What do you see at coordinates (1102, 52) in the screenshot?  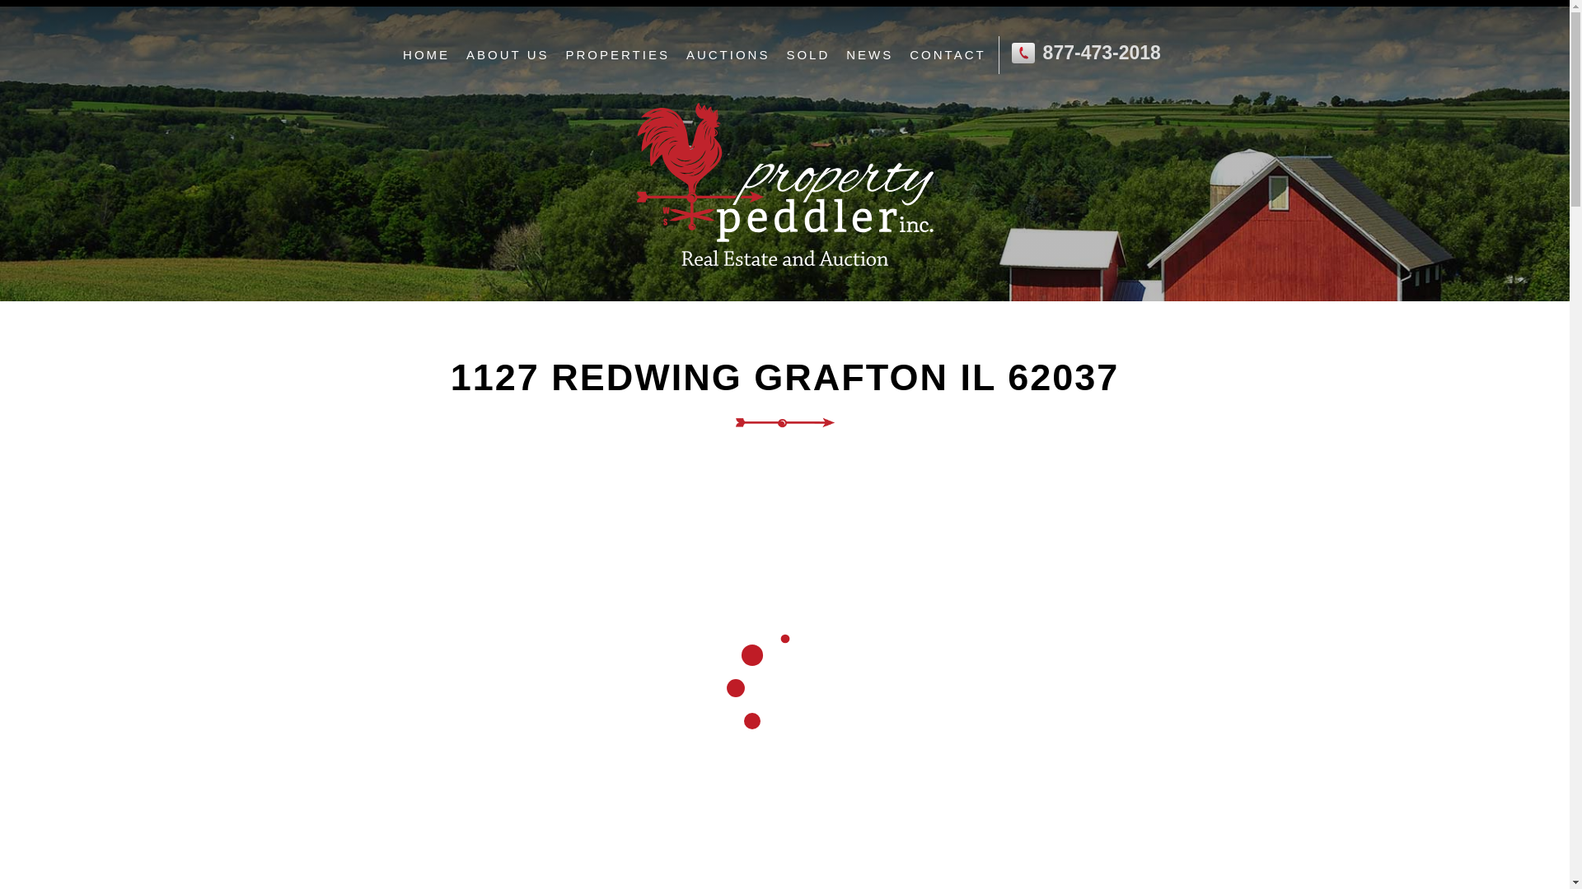 I see `877-473-2018` at bounding box center [1102, 52].